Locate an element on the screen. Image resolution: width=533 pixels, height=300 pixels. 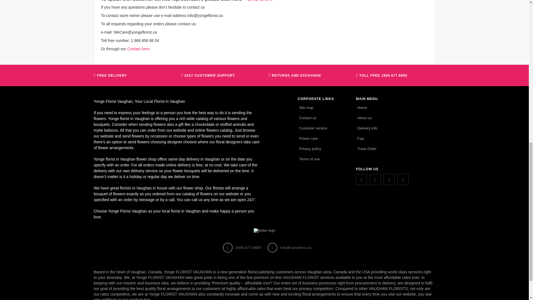
Contact form is located at coordinates (138, 49).